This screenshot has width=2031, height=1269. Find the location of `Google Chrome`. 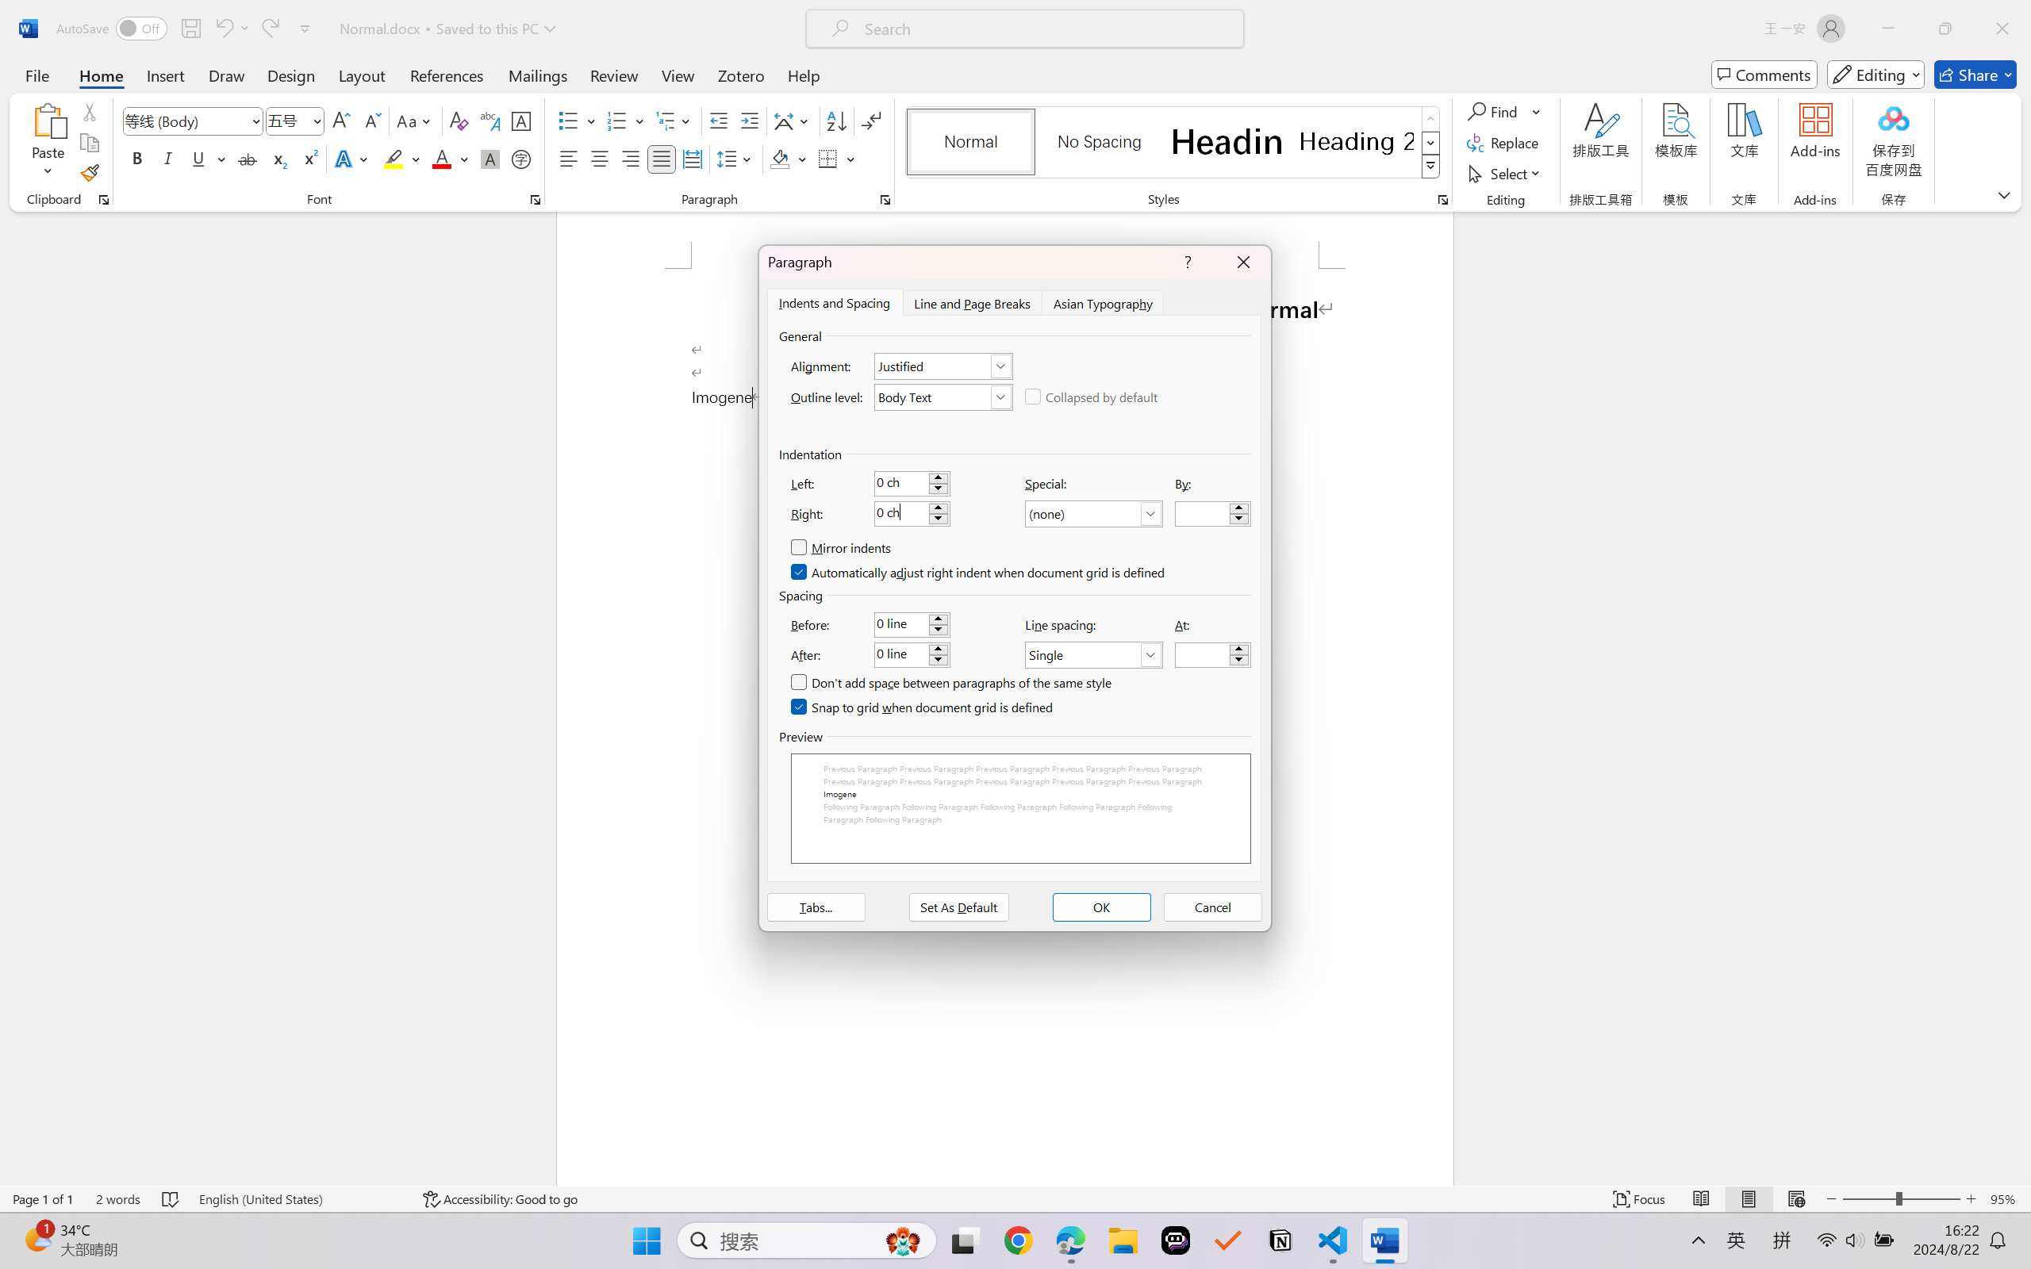

Google Chrome is located at coordinates (1018, 1240).